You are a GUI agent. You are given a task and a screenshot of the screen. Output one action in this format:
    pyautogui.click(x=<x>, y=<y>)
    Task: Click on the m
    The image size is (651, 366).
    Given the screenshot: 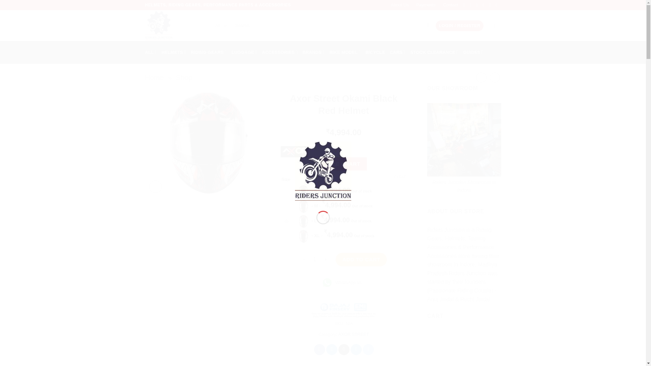 What is the action you would take?
    pyautogui.click(x=286, y=206)
    